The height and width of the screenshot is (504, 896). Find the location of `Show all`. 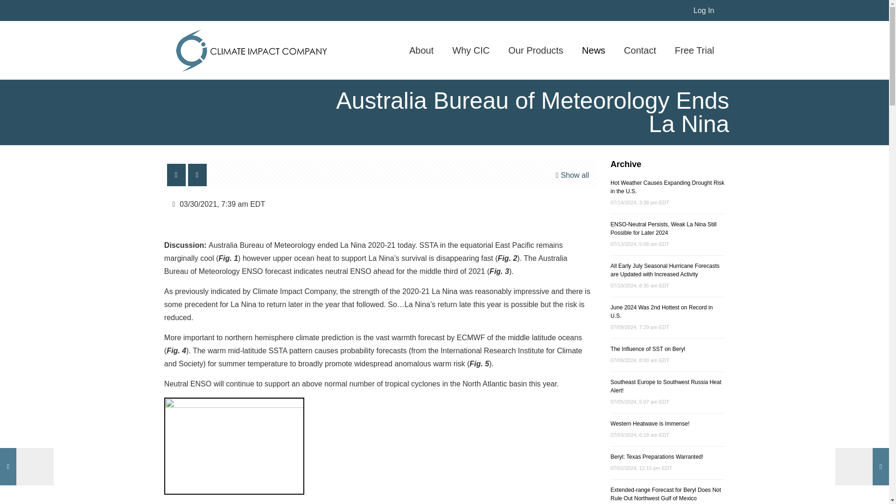

Show all is located at coordinates (571, 175).